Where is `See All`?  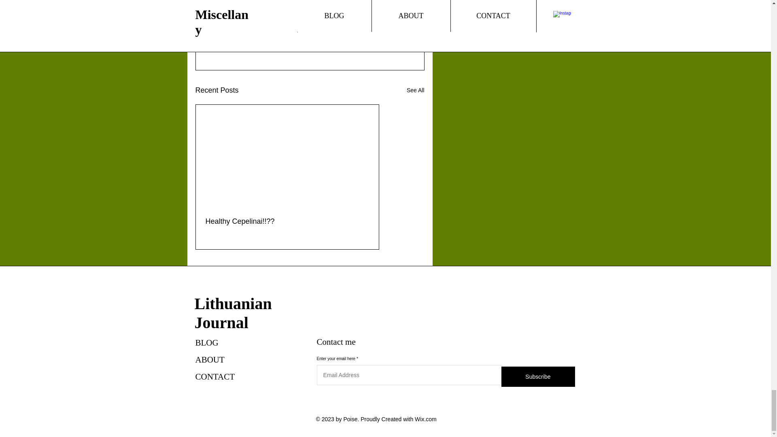 See All is located at coordinates (415, 90).